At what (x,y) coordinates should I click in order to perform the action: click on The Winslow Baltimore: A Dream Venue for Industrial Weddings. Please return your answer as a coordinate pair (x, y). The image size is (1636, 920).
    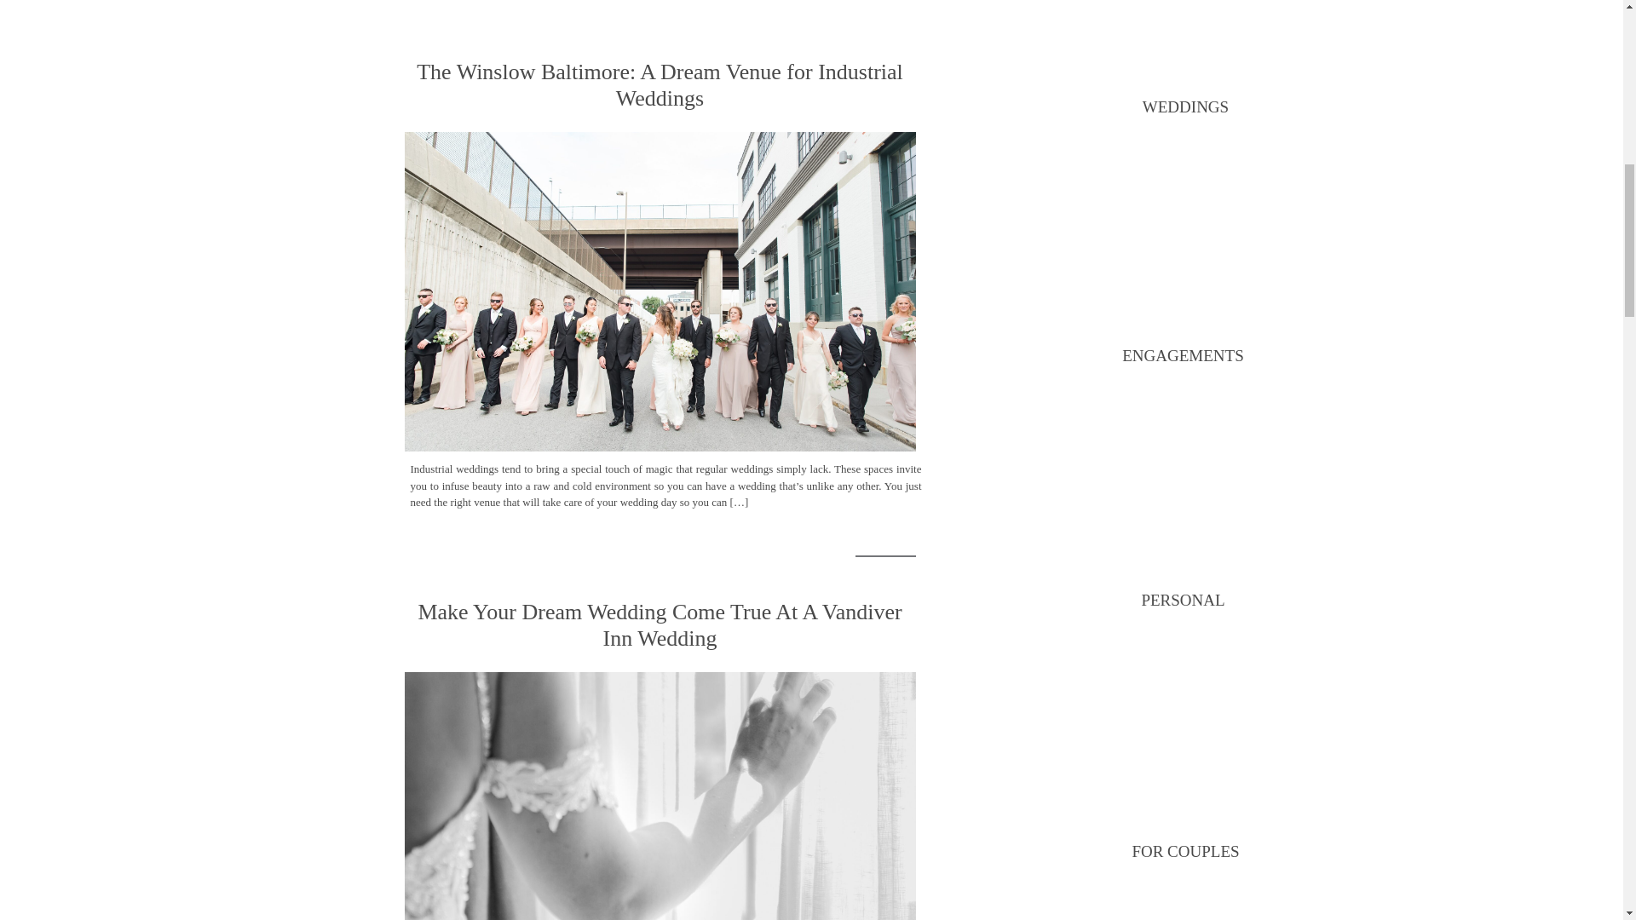
    Looking at the image, I should click on (660, 291).